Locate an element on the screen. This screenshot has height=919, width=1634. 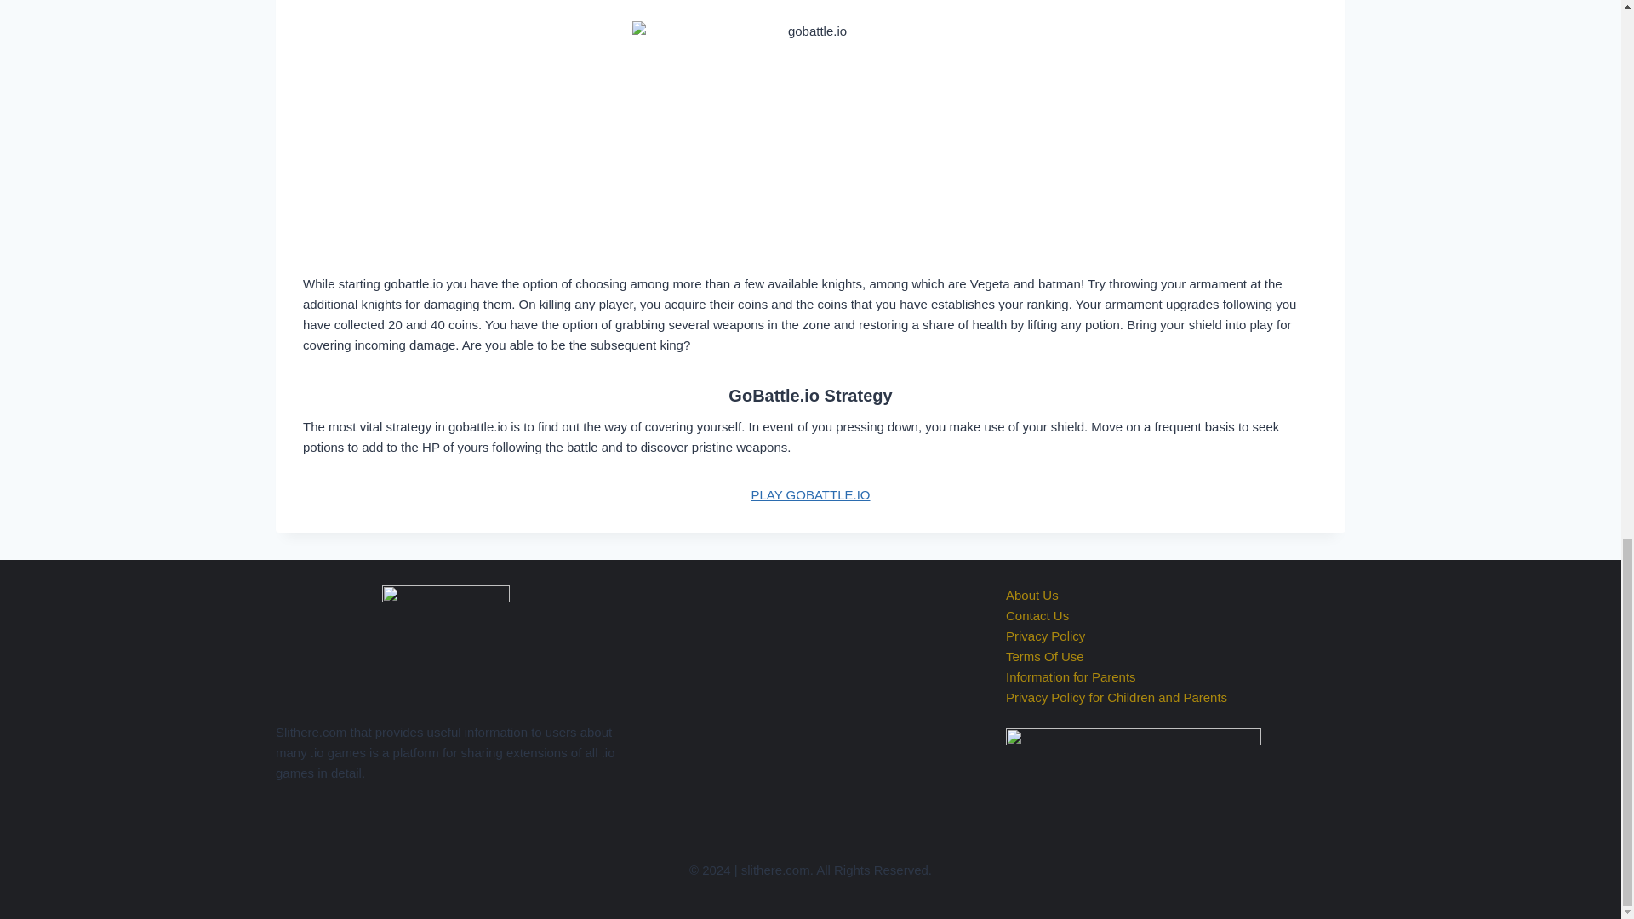
PLAY GOBATTLE.IO is located at coordinates (809, 494).